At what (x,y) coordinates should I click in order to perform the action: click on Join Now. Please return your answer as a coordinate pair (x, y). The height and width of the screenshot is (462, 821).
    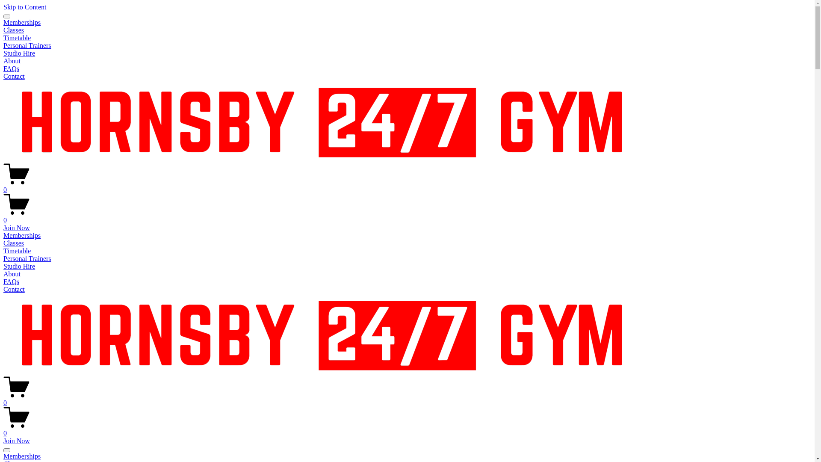
    Looking at the image, I should click on (17, 228).